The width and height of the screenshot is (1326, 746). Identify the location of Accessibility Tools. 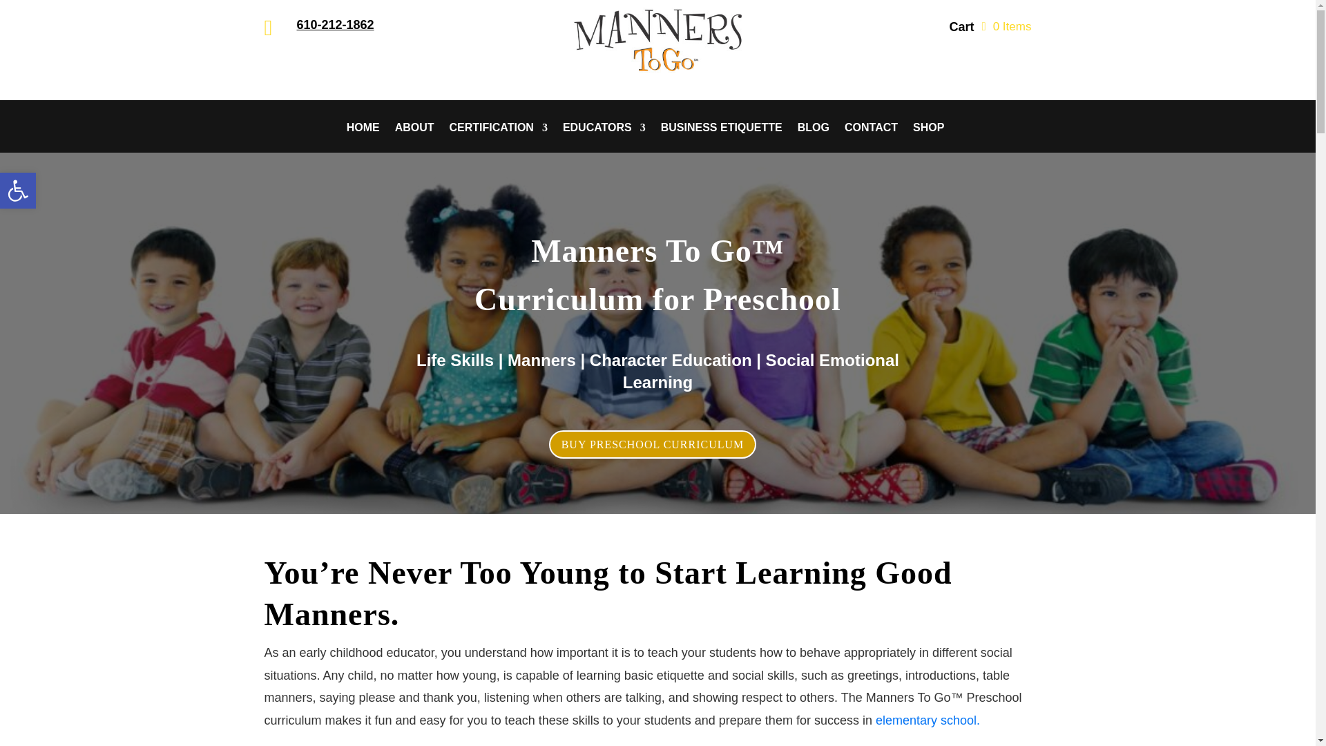
(18, 191).